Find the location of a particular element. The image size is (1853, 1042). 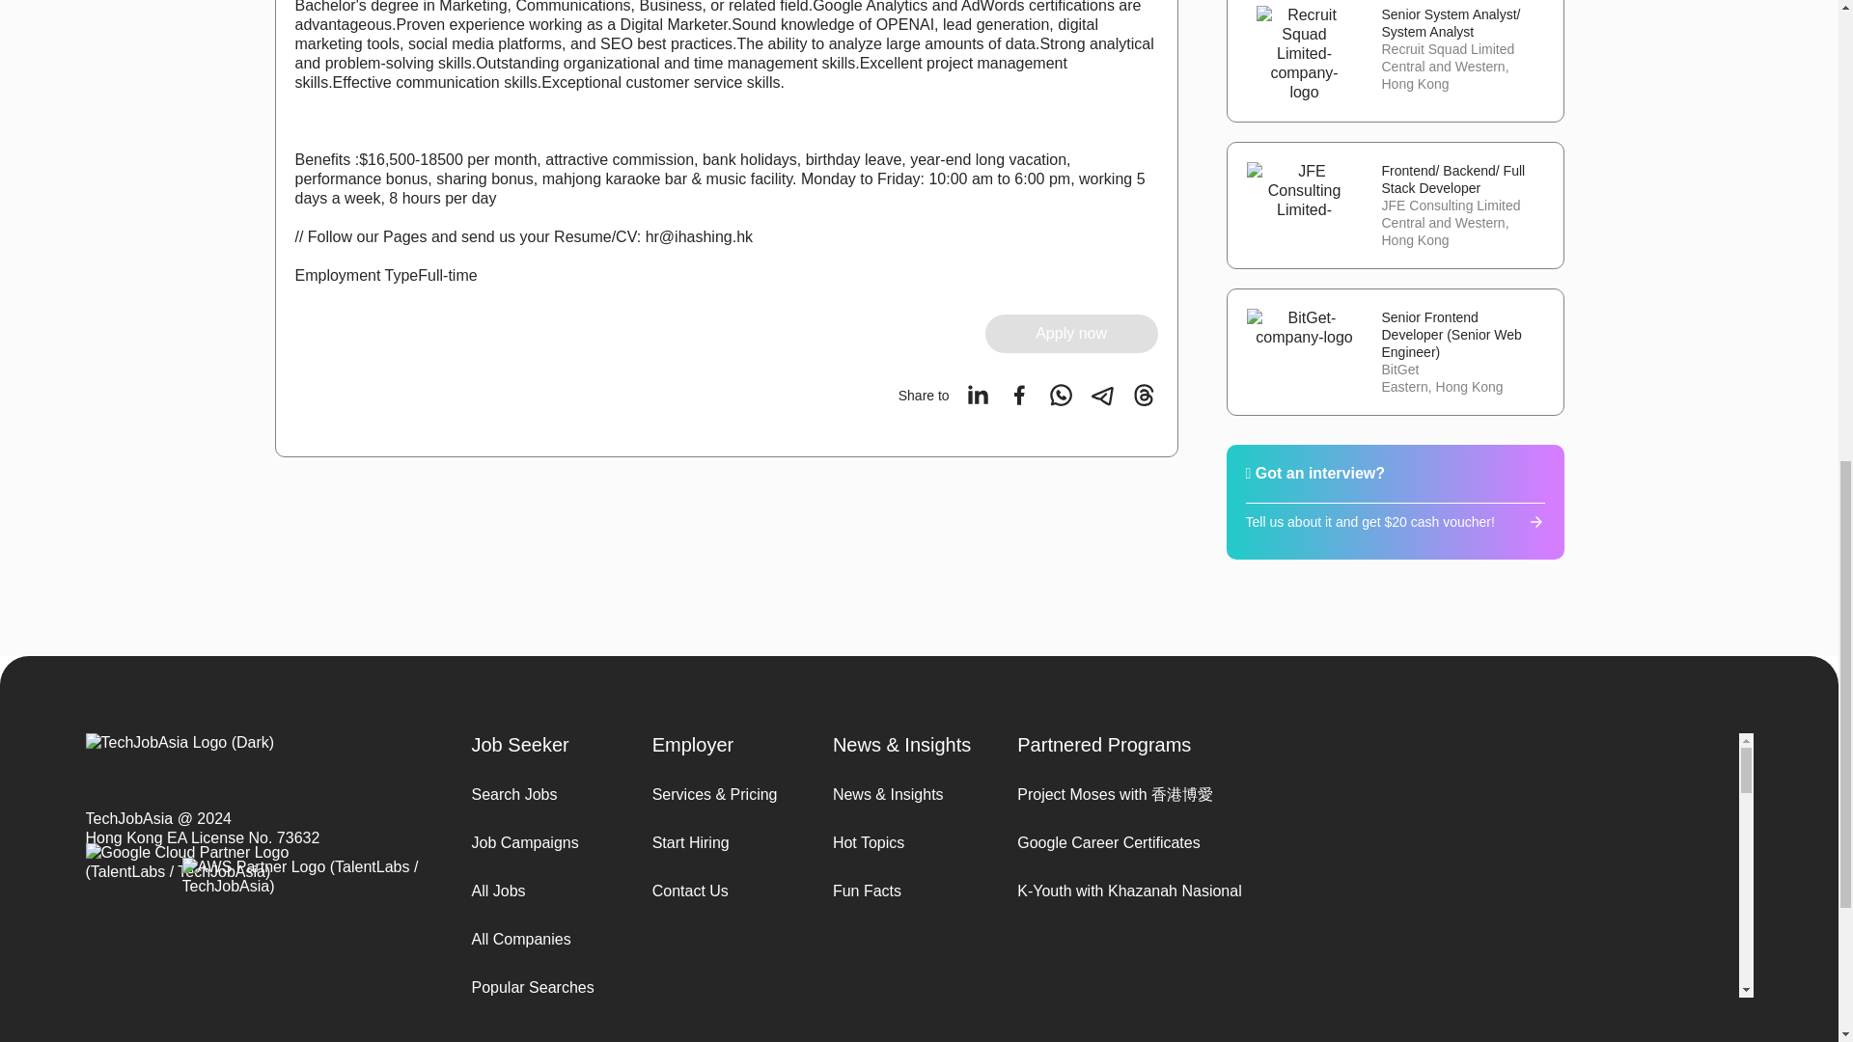

All Companies is located at coordinates (538, 940).